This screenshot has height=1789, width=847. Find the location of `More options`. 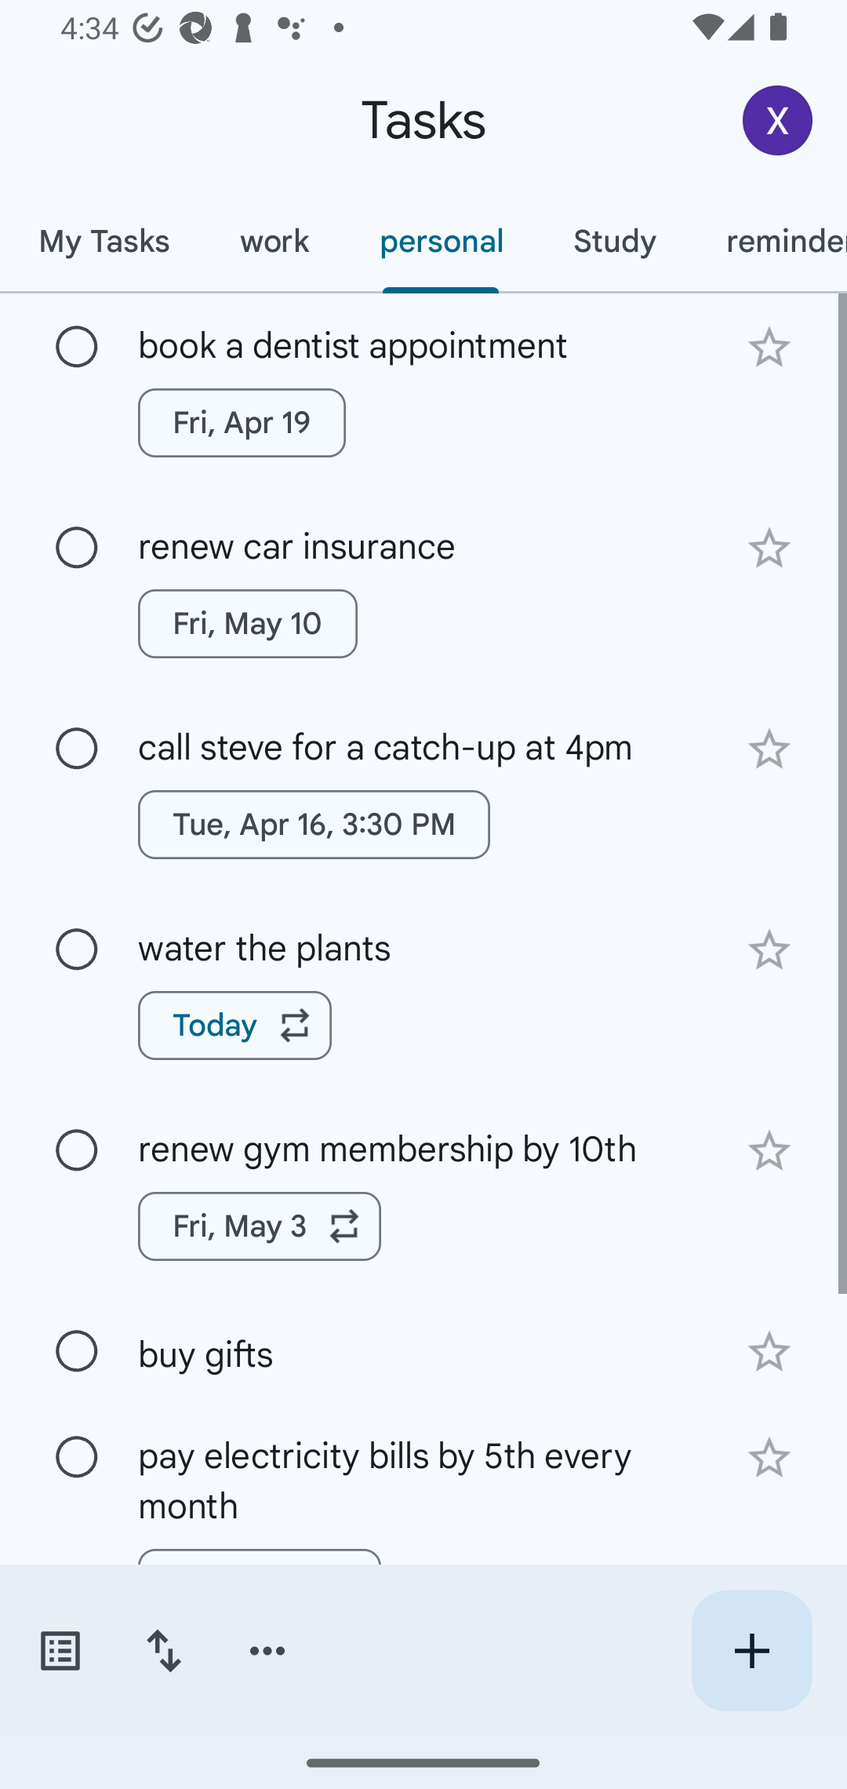

More options is located at coordinates (267, 1651).